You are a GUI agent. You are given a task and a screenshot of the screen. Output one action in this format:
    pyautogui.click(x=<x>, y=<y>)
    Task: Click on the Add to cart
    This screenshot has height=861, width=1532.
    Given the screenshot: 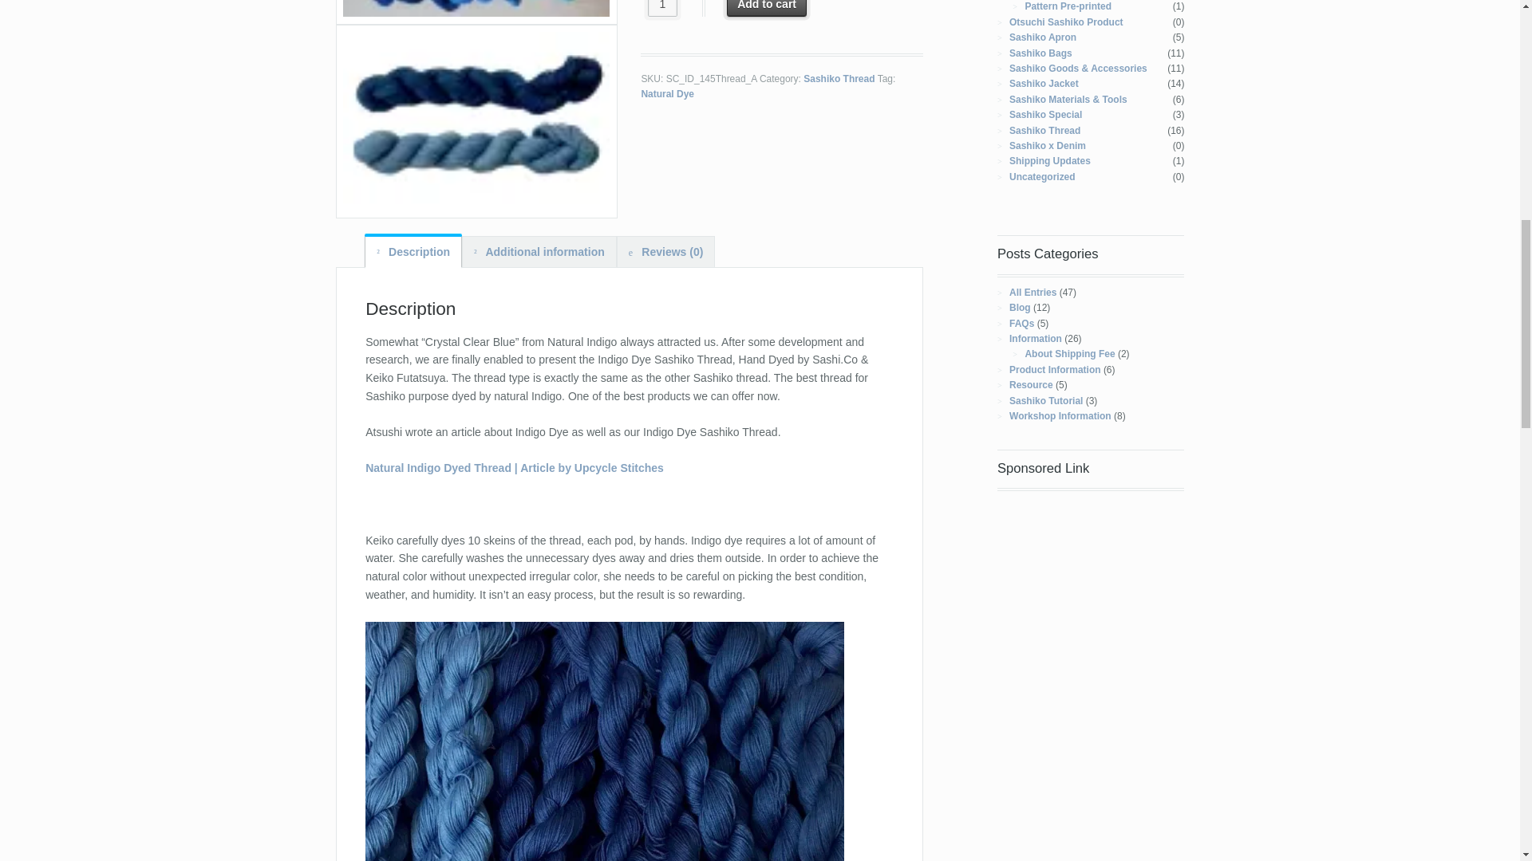 What is the action you would take?
    pyautogui.click(x=766, y=8)
    